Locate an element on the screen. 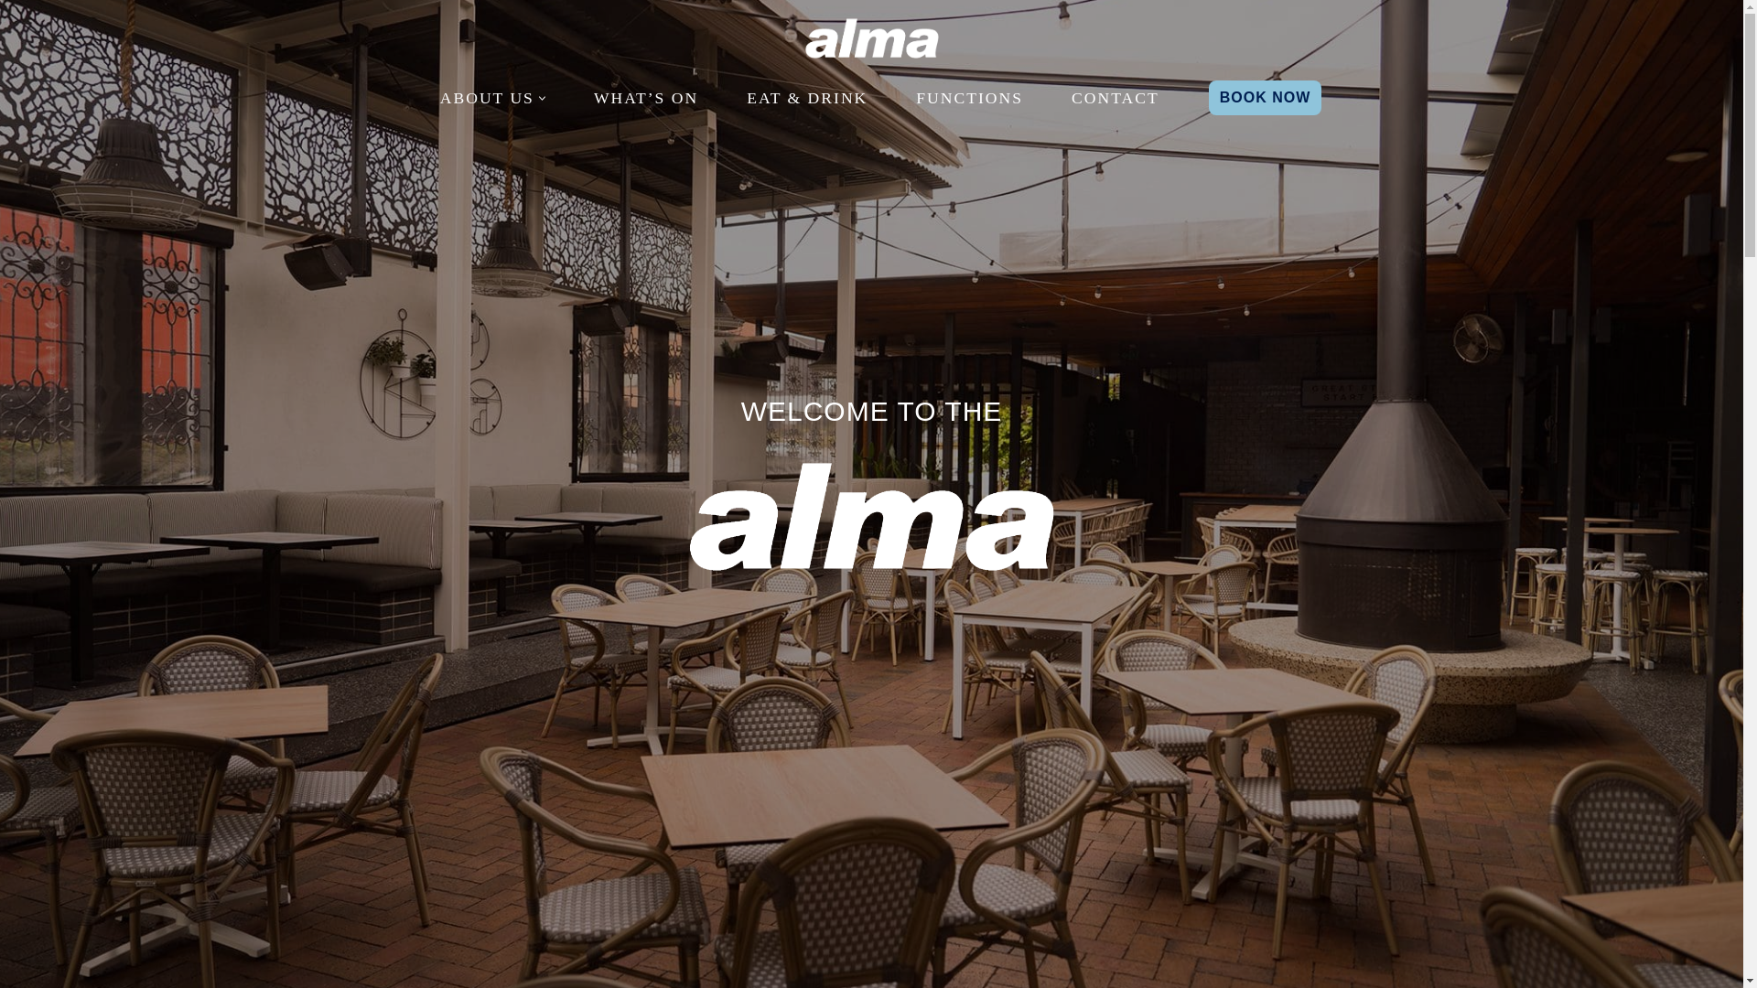 This screenshot has width=1757, height=988. FUNCTIONS is located at coordinates (968, 97).